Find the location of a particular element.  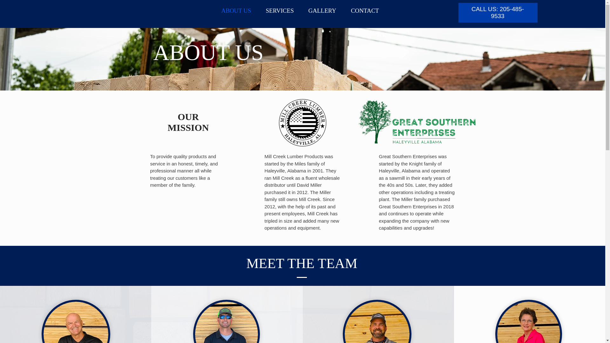

CONTACT is located at coordinates (368, 10).